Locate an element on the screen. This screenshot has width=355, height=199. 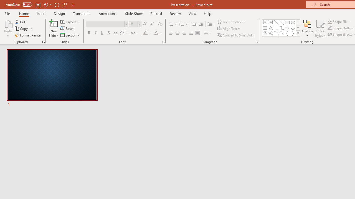
Arrow: Right is located at coordinates (287, 28).